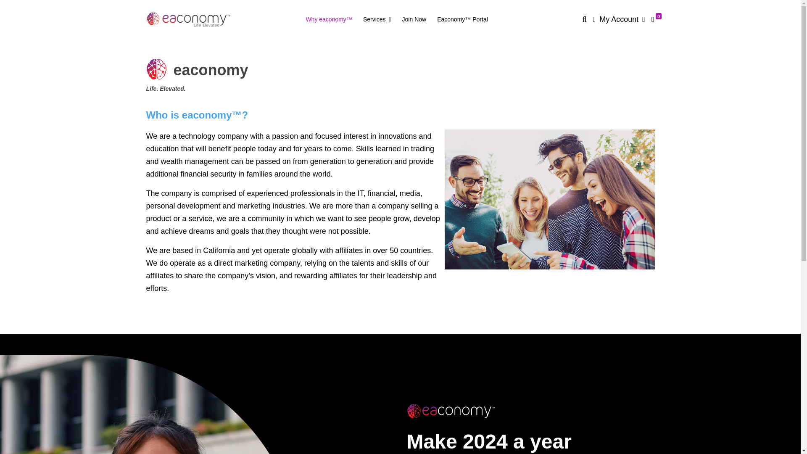 This screenshot has height=454, width=807. I want to click on My Account, so click(619, 19).